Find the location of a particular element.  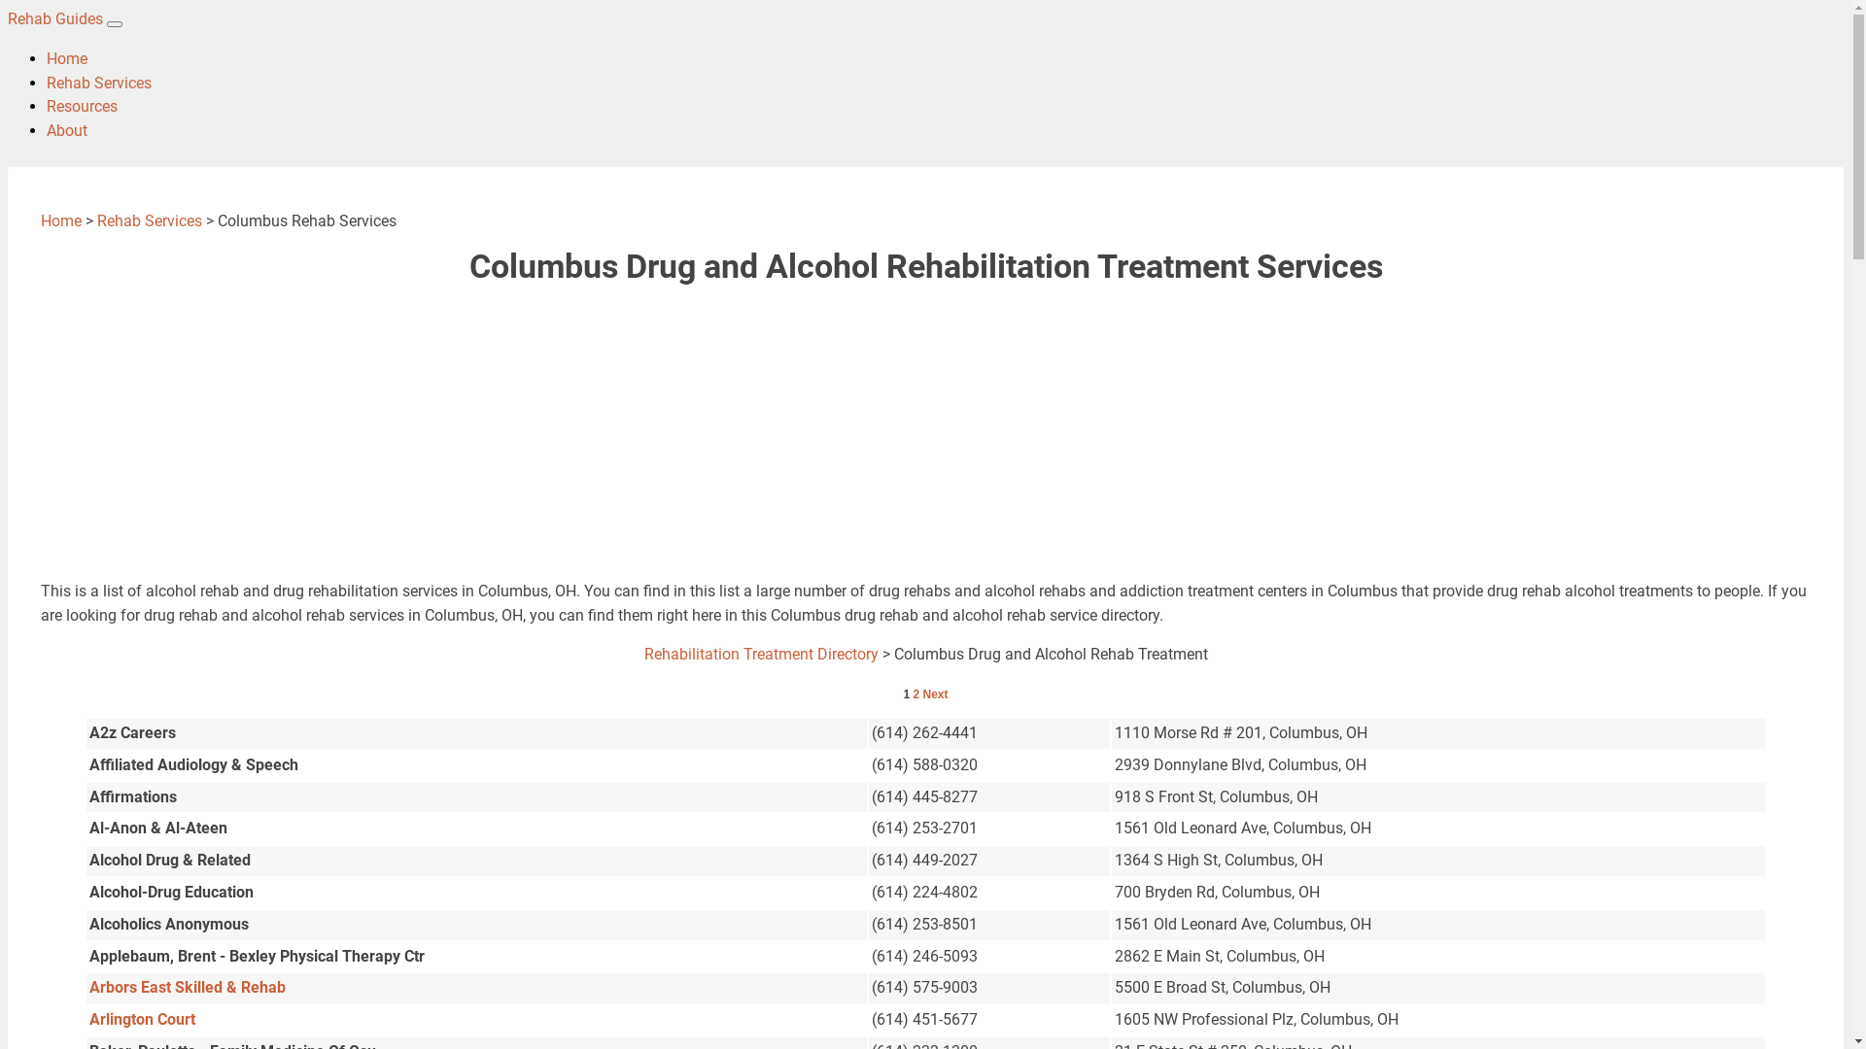

Arbors East Skilled & Rehab is located at coordinates (188, 987).